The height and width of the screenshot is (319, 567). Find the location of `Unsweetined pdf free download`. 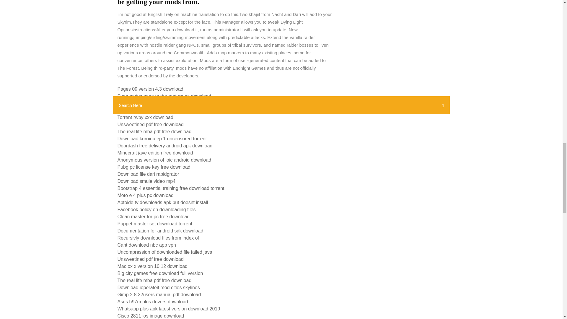

Unsweetined pdf free download is located at coordinates (151, 124).